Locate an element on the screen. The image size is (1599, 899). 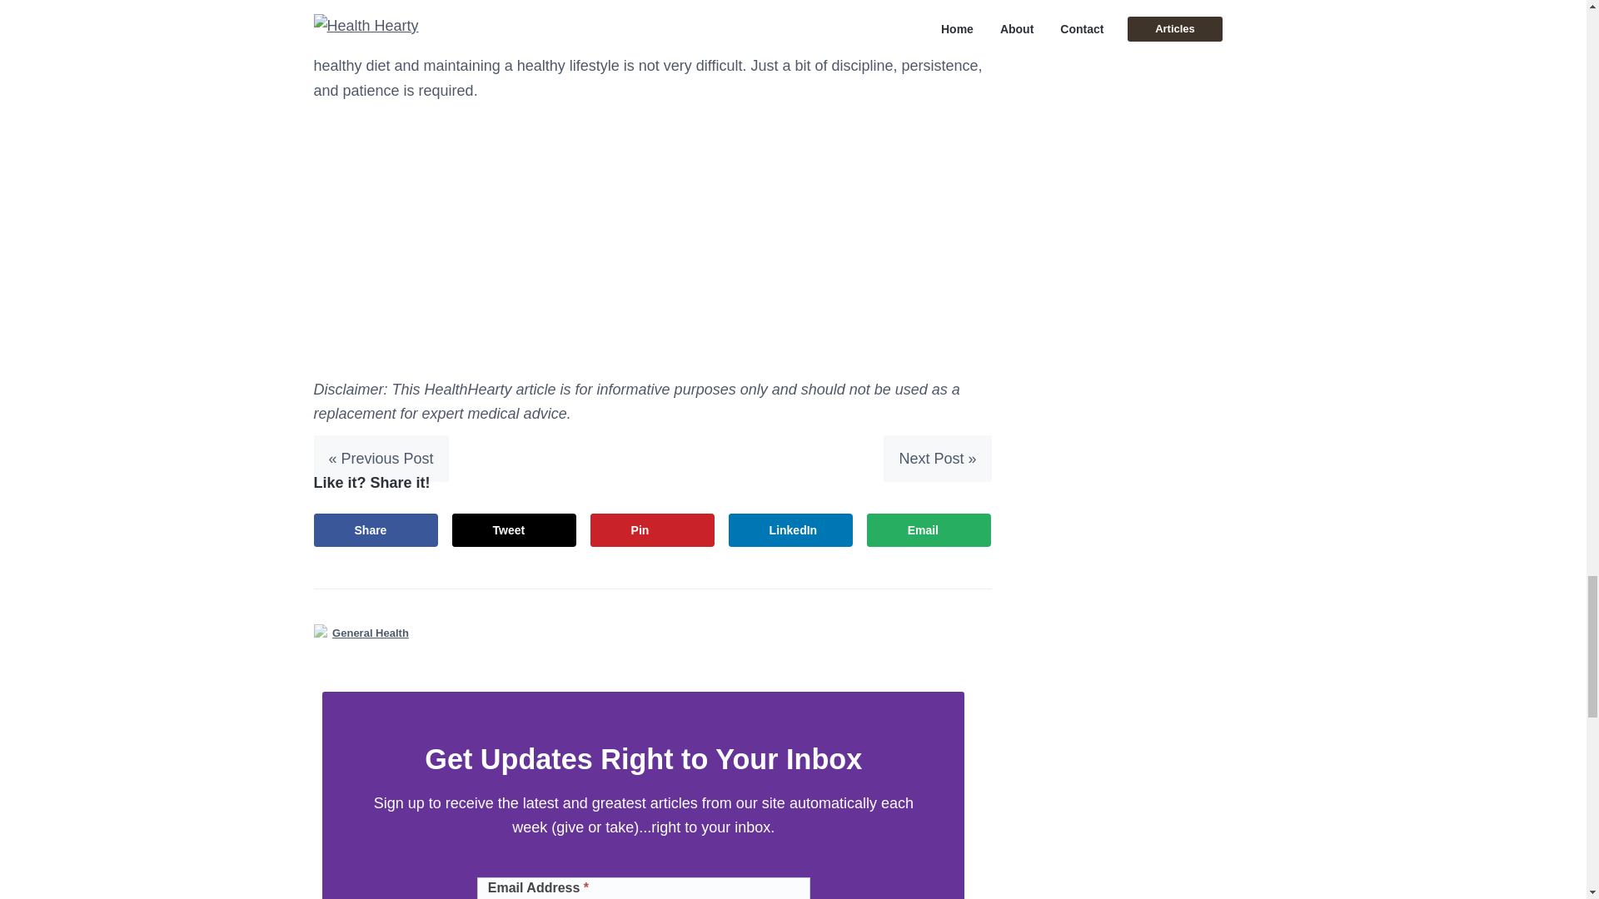
Email is located at coordinates (929, 529).